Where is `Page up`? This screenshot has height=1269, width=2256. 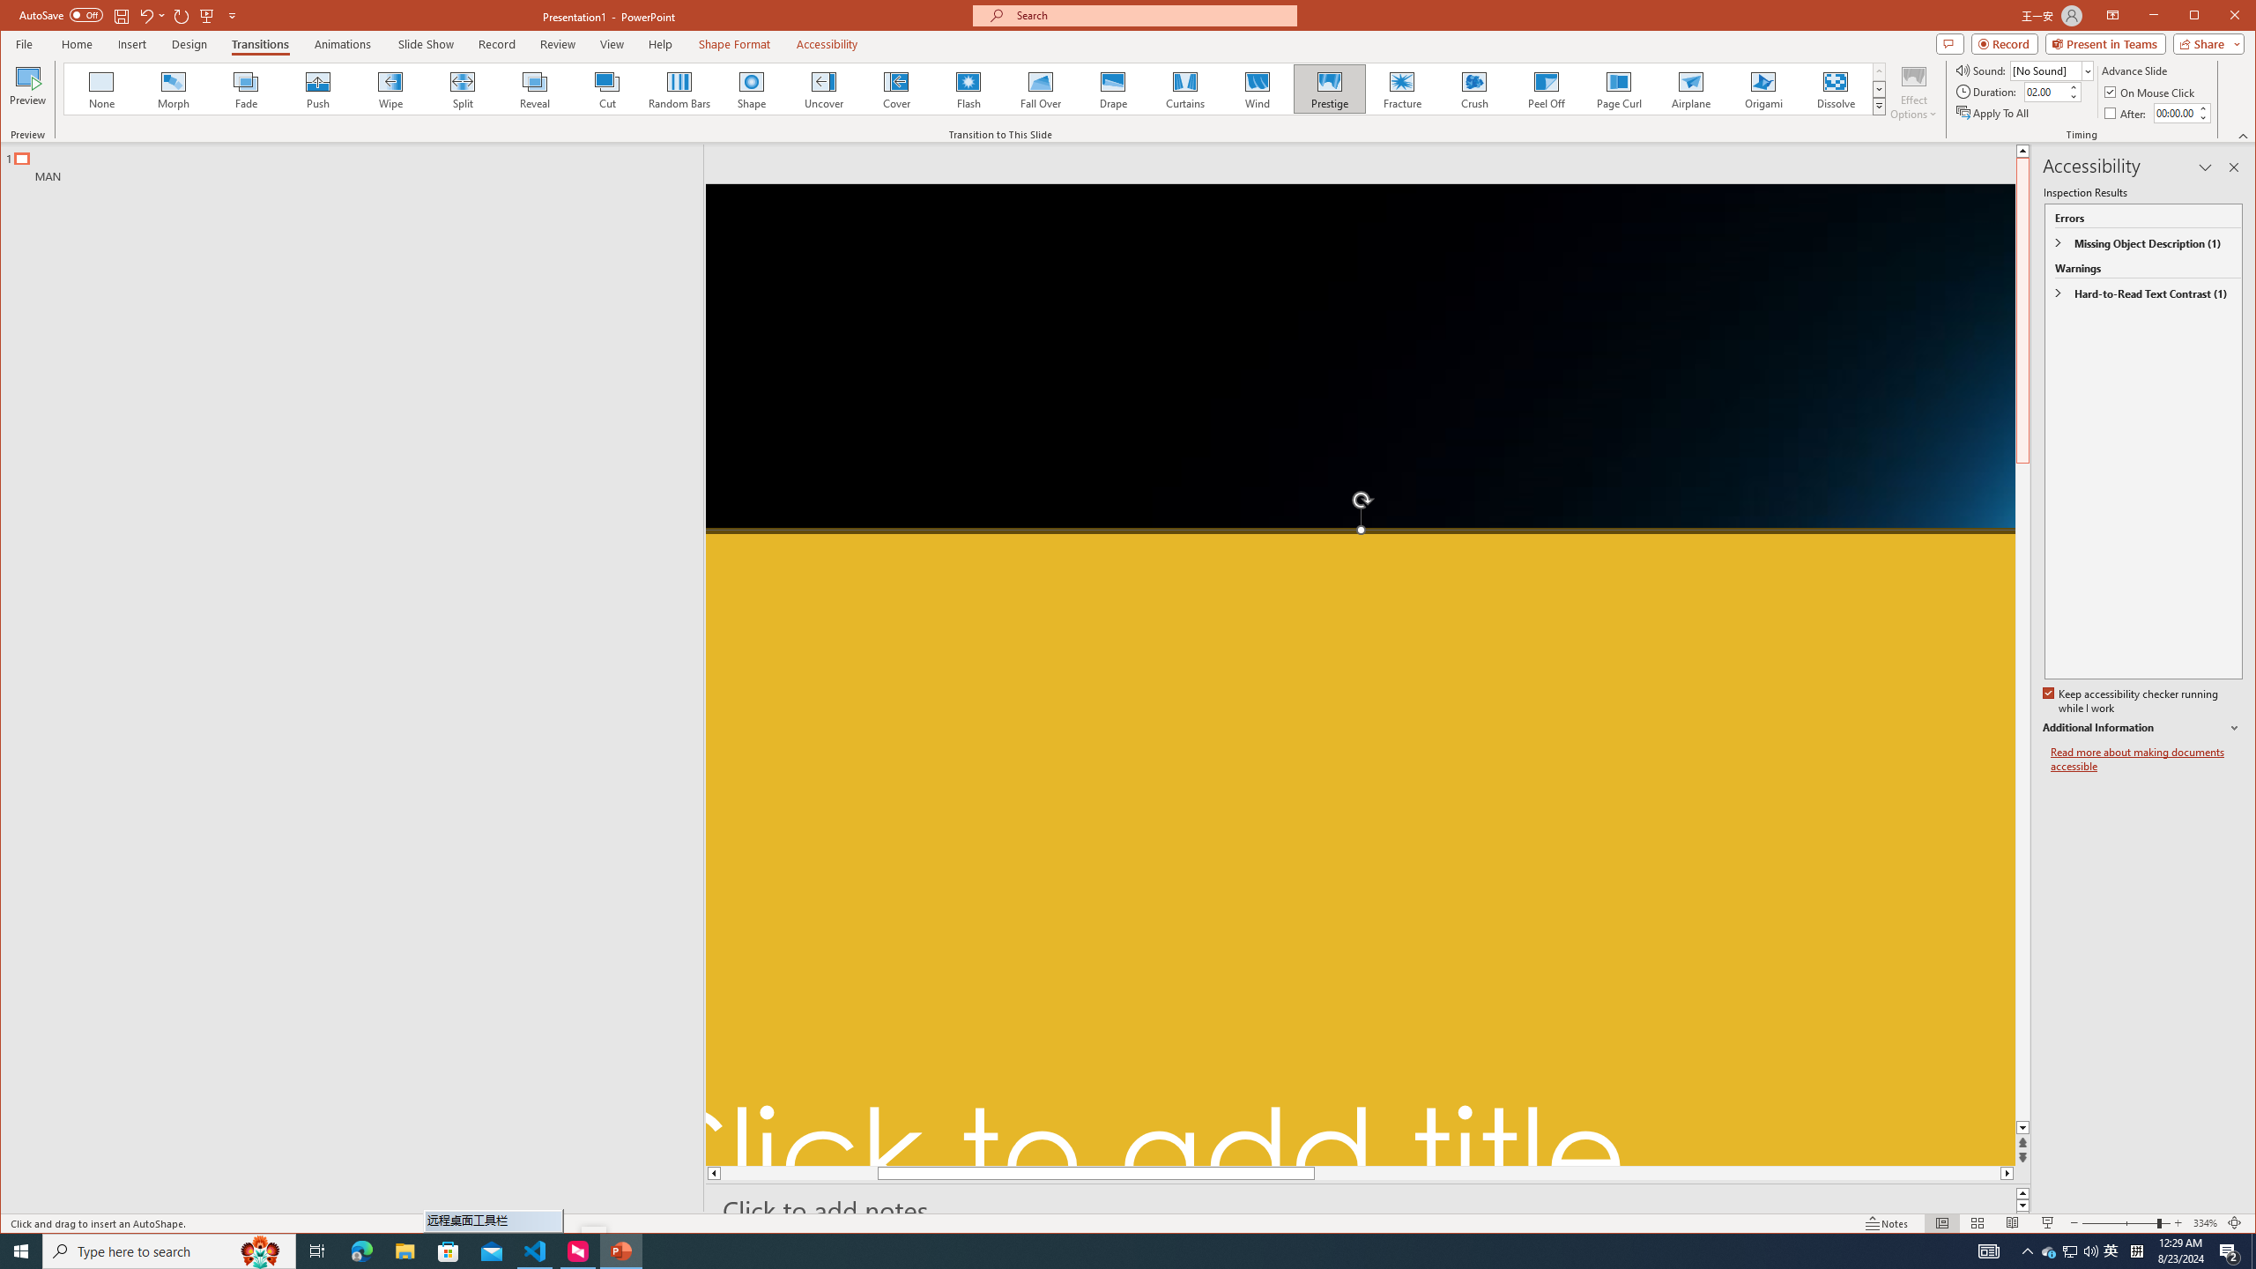 Page up is located at coordinates (2022, 274).